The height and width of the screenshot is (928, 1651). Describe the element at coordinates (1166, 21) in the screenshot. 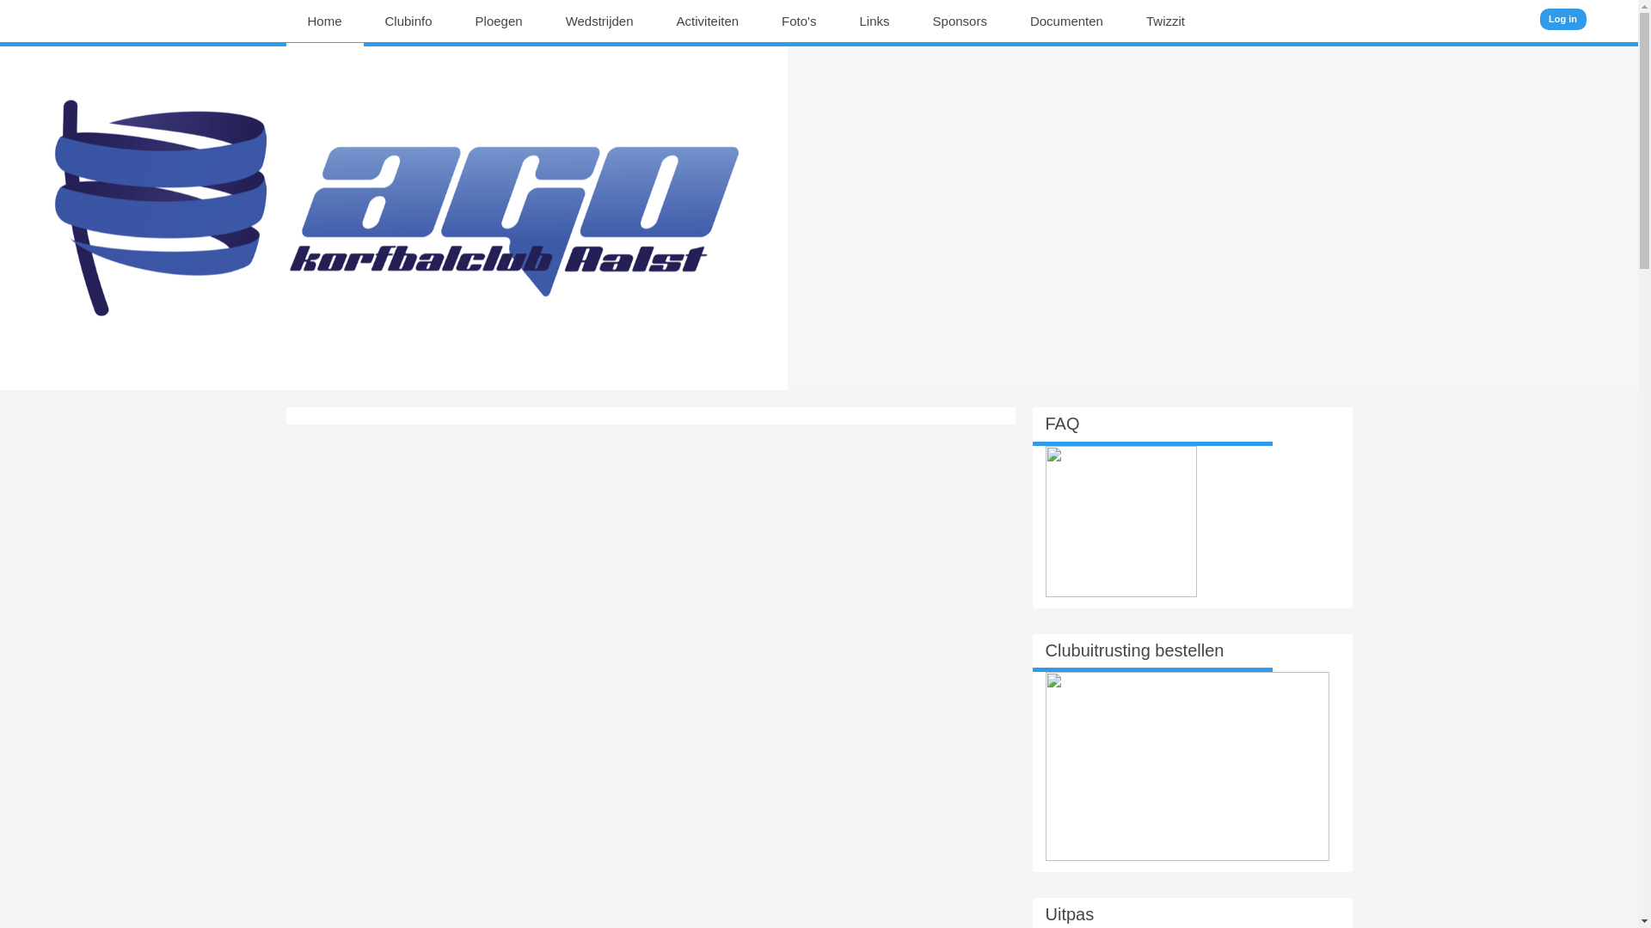

I see `Twizzit` at that location.